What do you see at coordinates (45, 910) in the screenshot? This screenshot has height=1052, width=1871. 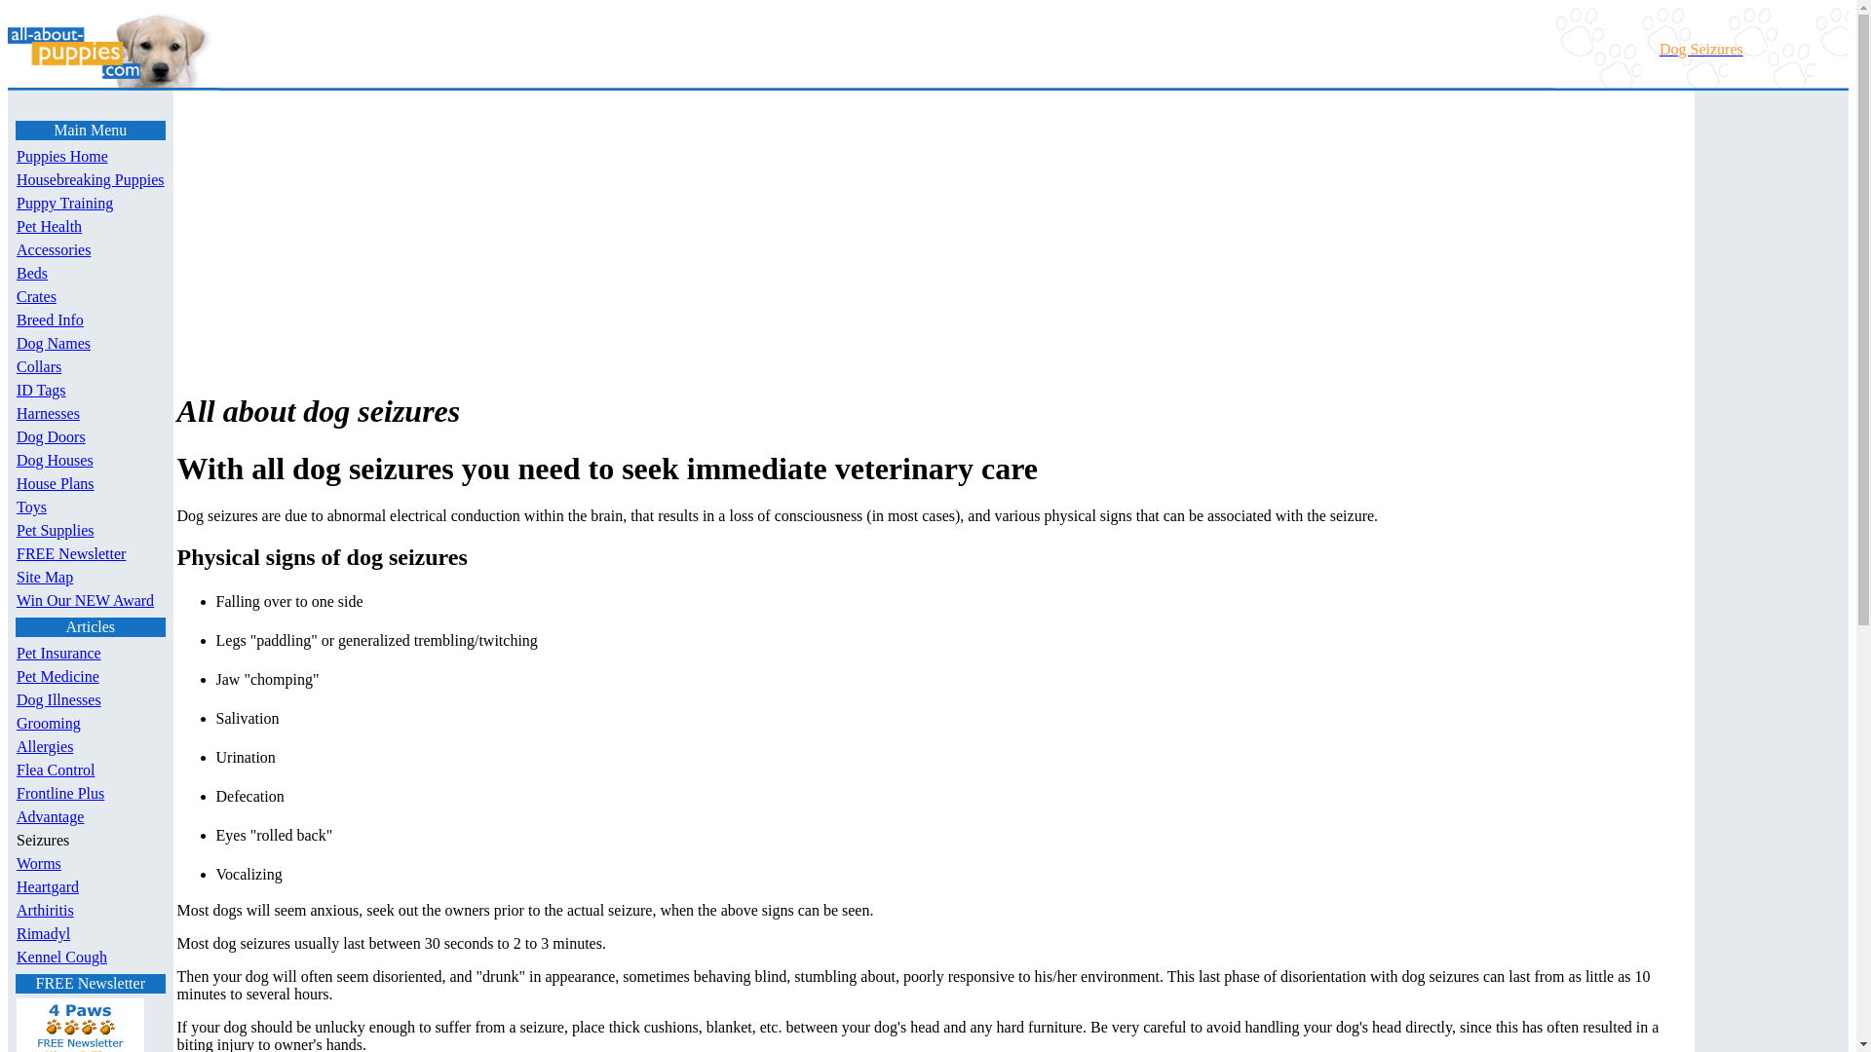 I see `Arthiritis` at bounding box center [45, 910].